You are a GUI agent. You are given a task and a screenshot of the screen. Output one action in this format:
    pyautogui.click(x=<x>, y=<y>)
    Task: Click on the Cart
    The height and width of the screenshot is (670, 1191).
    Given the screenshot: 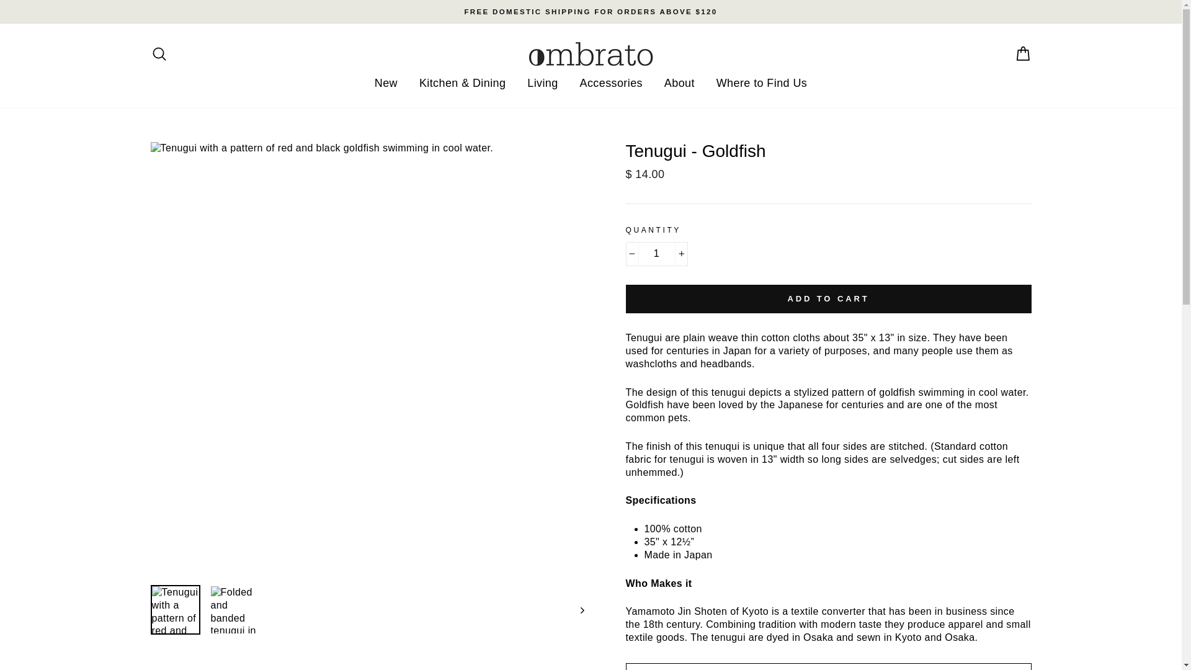 What is the action you would take?
    pyautogui.click(x=1022, y=53)
    